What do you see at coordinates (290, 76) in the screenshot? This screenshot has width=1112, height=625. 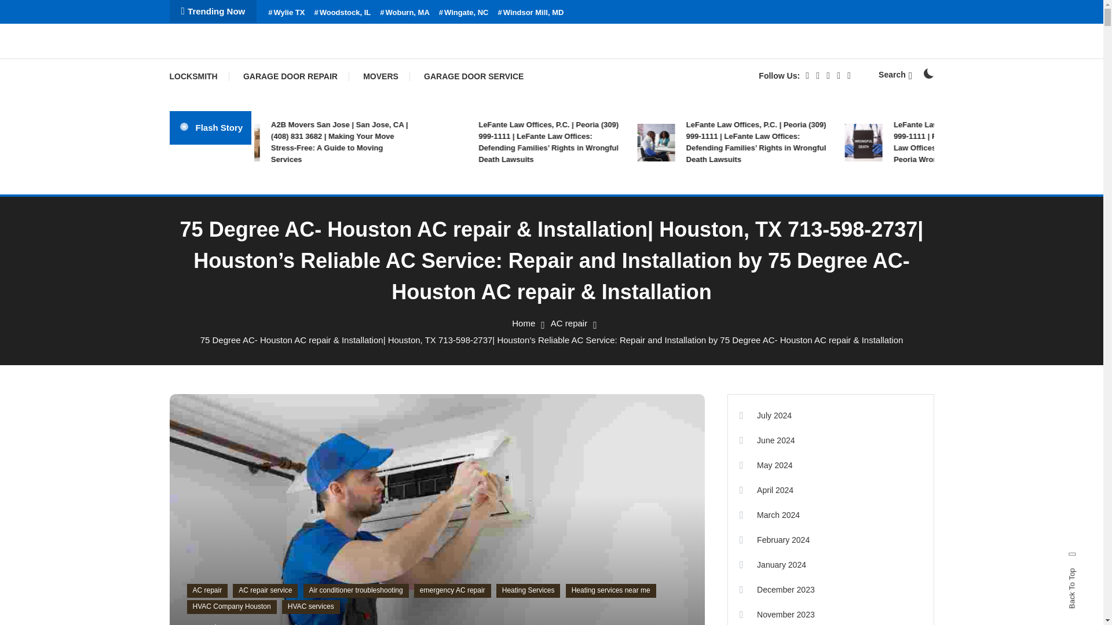 I see `GARAGE DOOR REPAIR` at bounding box center [290, 76].